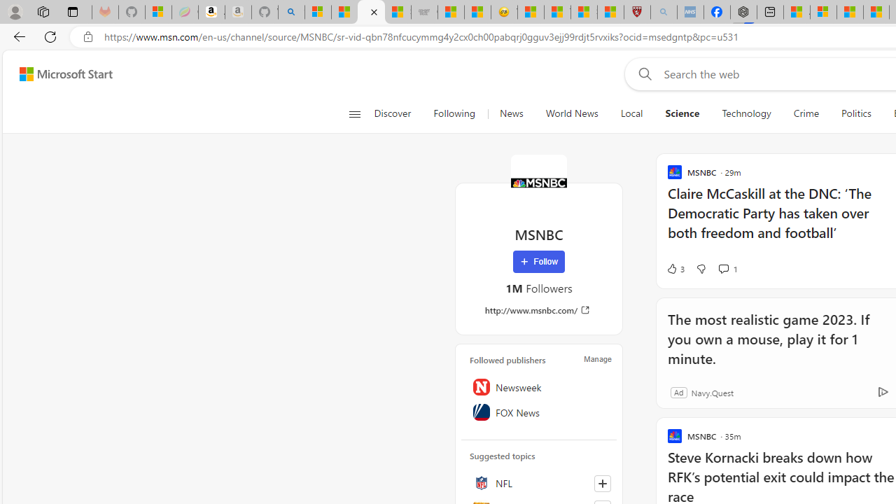  I want to click on Open navigation menu, so click(354, 113).